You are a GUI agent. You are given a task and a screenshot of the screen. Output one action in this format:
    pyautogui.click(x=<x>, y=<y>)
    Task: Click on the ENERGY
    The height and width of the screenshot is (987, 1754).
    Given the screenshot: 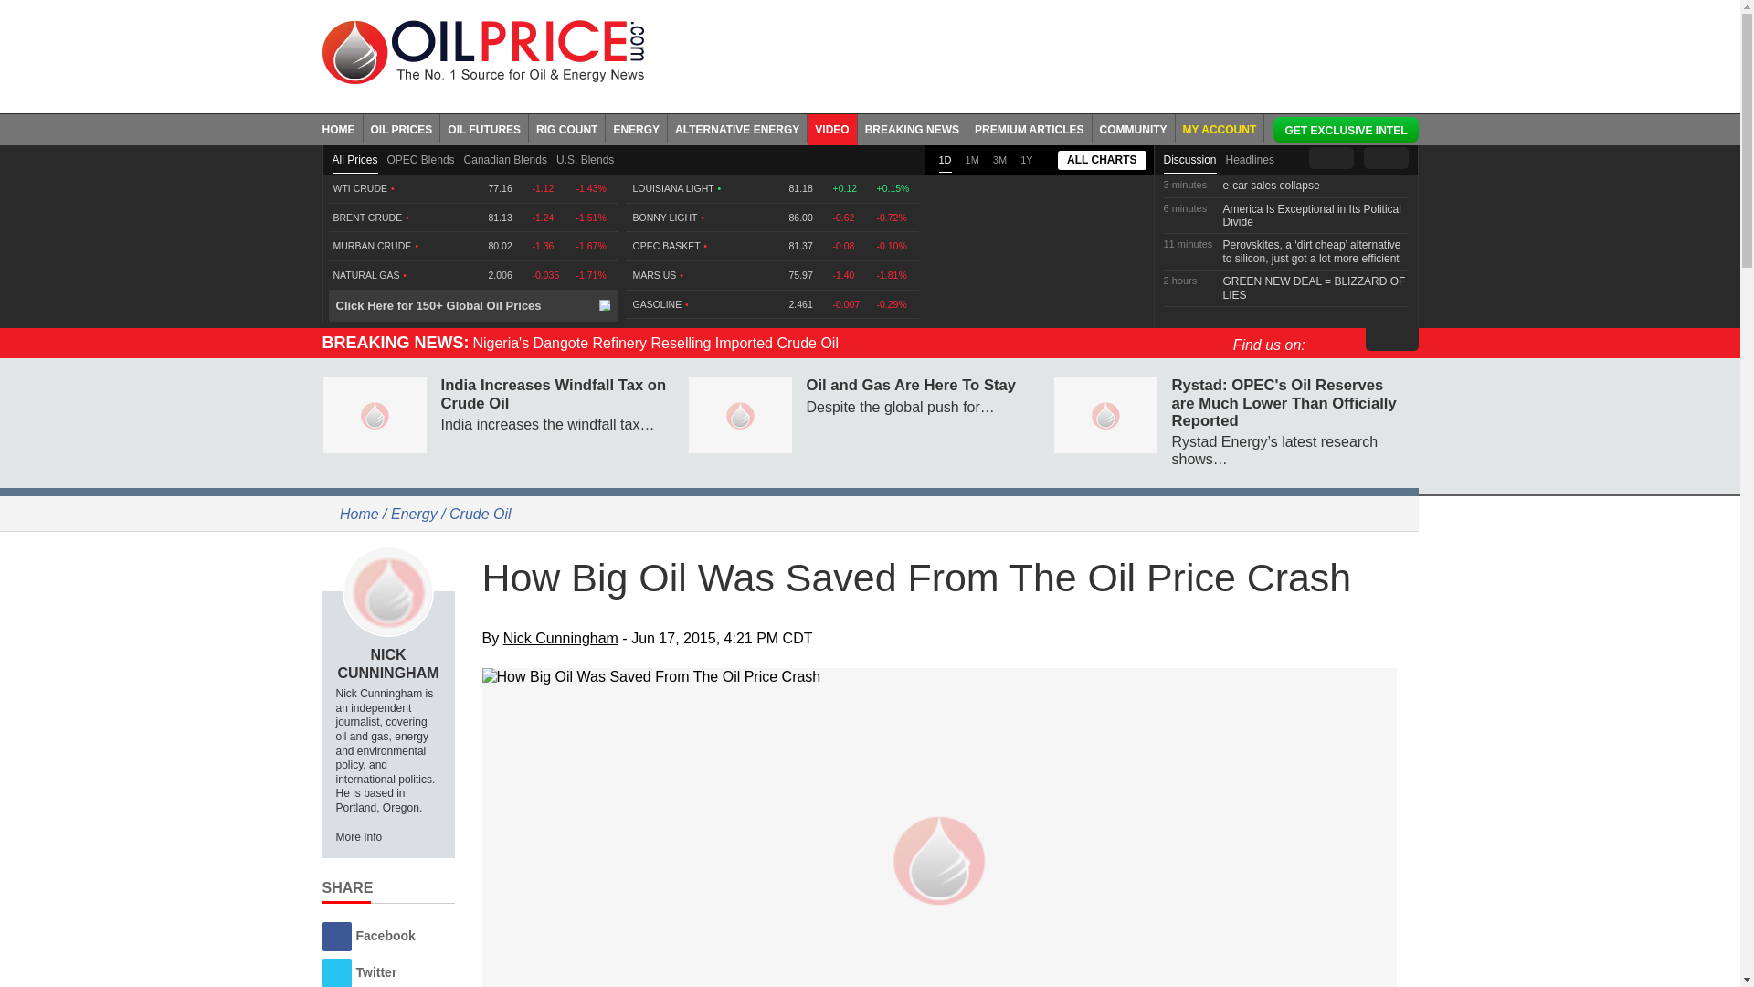 What is the action you would take?
    pyautogui.click(x=636, y=128)
    